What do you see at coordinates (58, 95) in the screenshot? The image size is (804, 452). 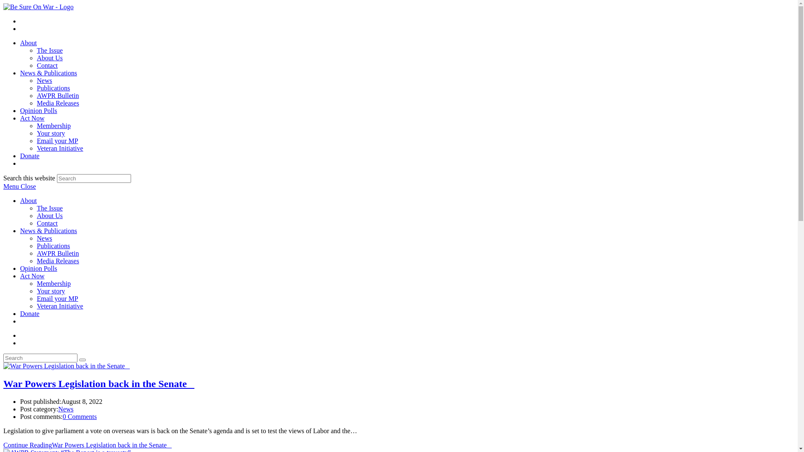 I see `AWPR Bulletin` at bounding box center [58, 95].